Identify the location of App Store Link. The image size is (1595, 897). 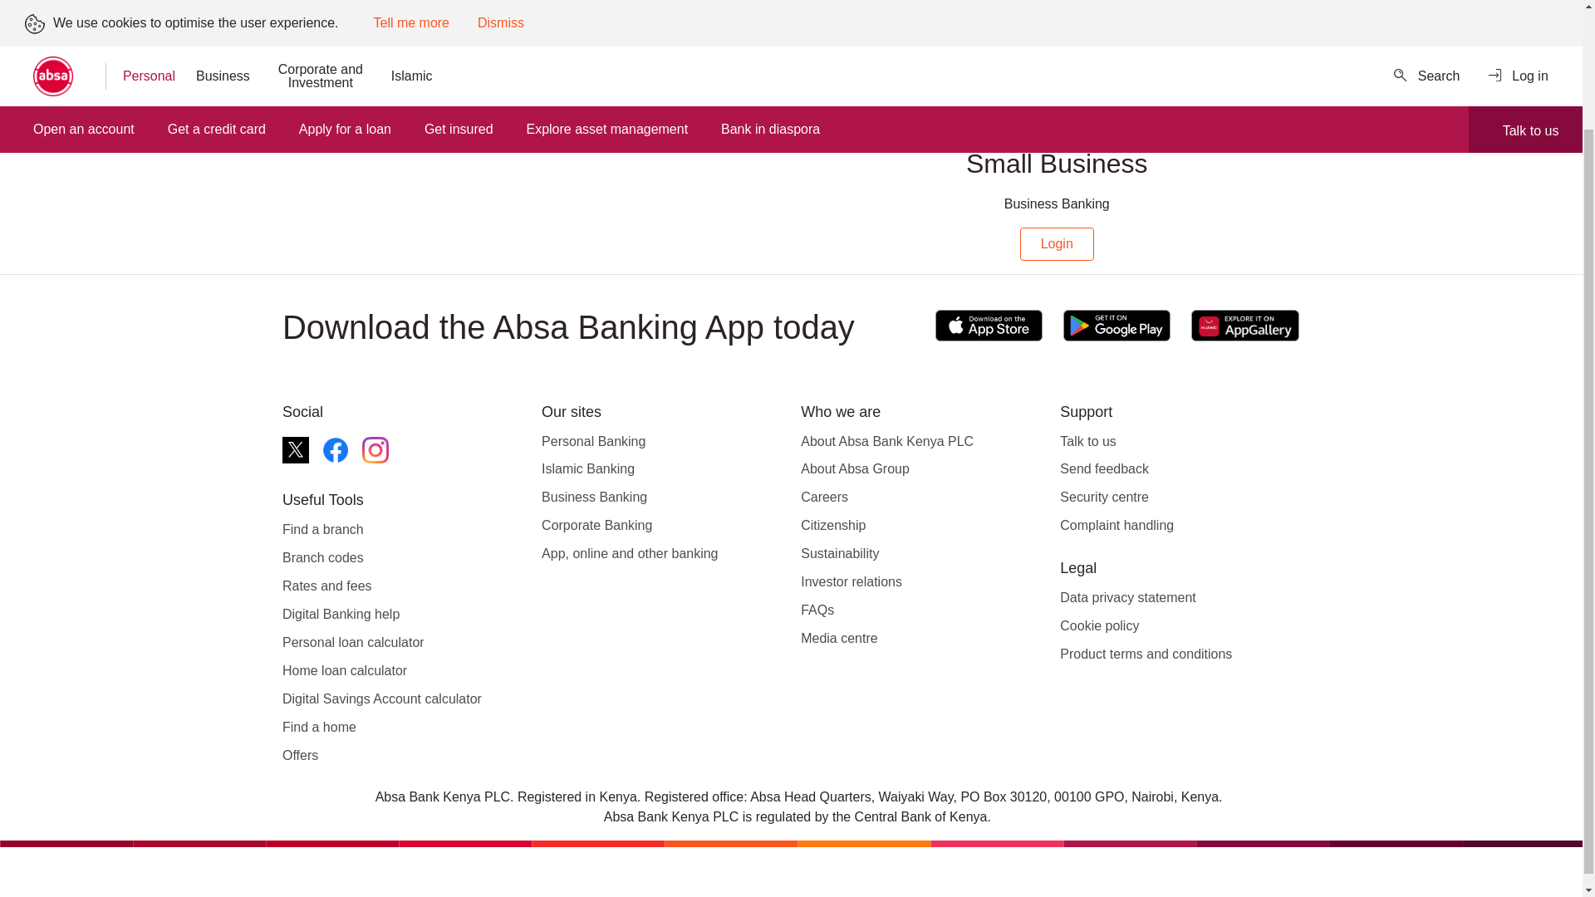
(989, 326).